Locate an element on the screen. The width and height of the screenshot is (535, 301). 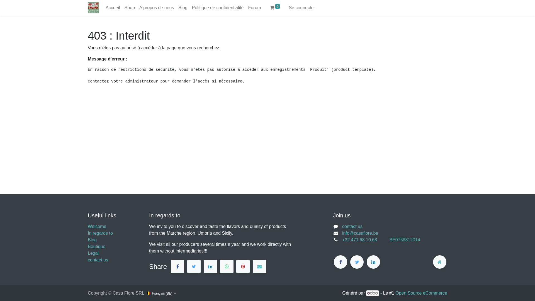
info@casaflore.be is located at coordinates (360, 233).